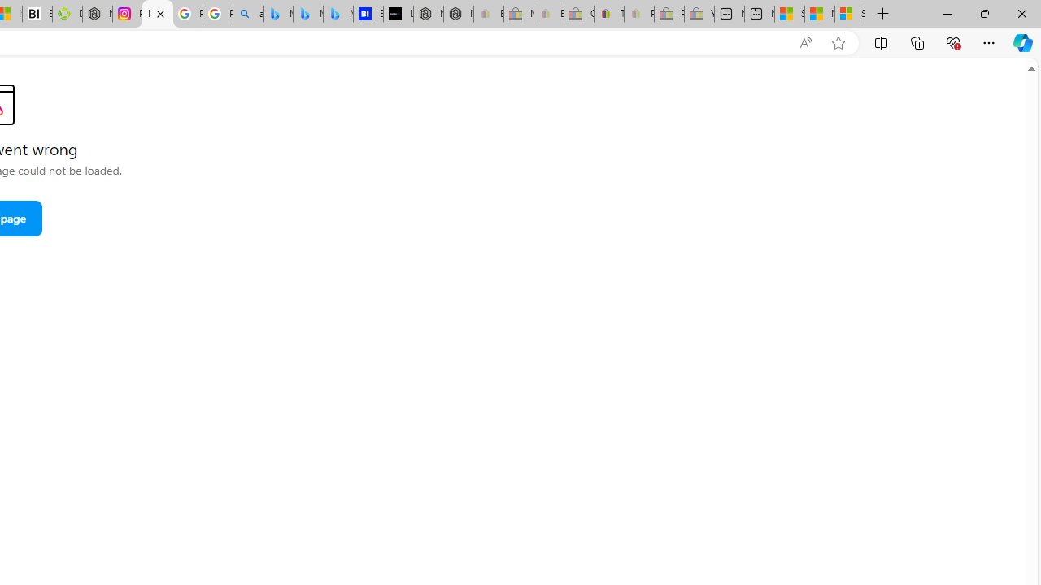 The height and width of the screenshot is (585, 1041). What do you see at coordinates (669, 15) in the screenshot?
I see `Press Room - eBay Inc. - Sleeping` at bounding box center [669, 15].